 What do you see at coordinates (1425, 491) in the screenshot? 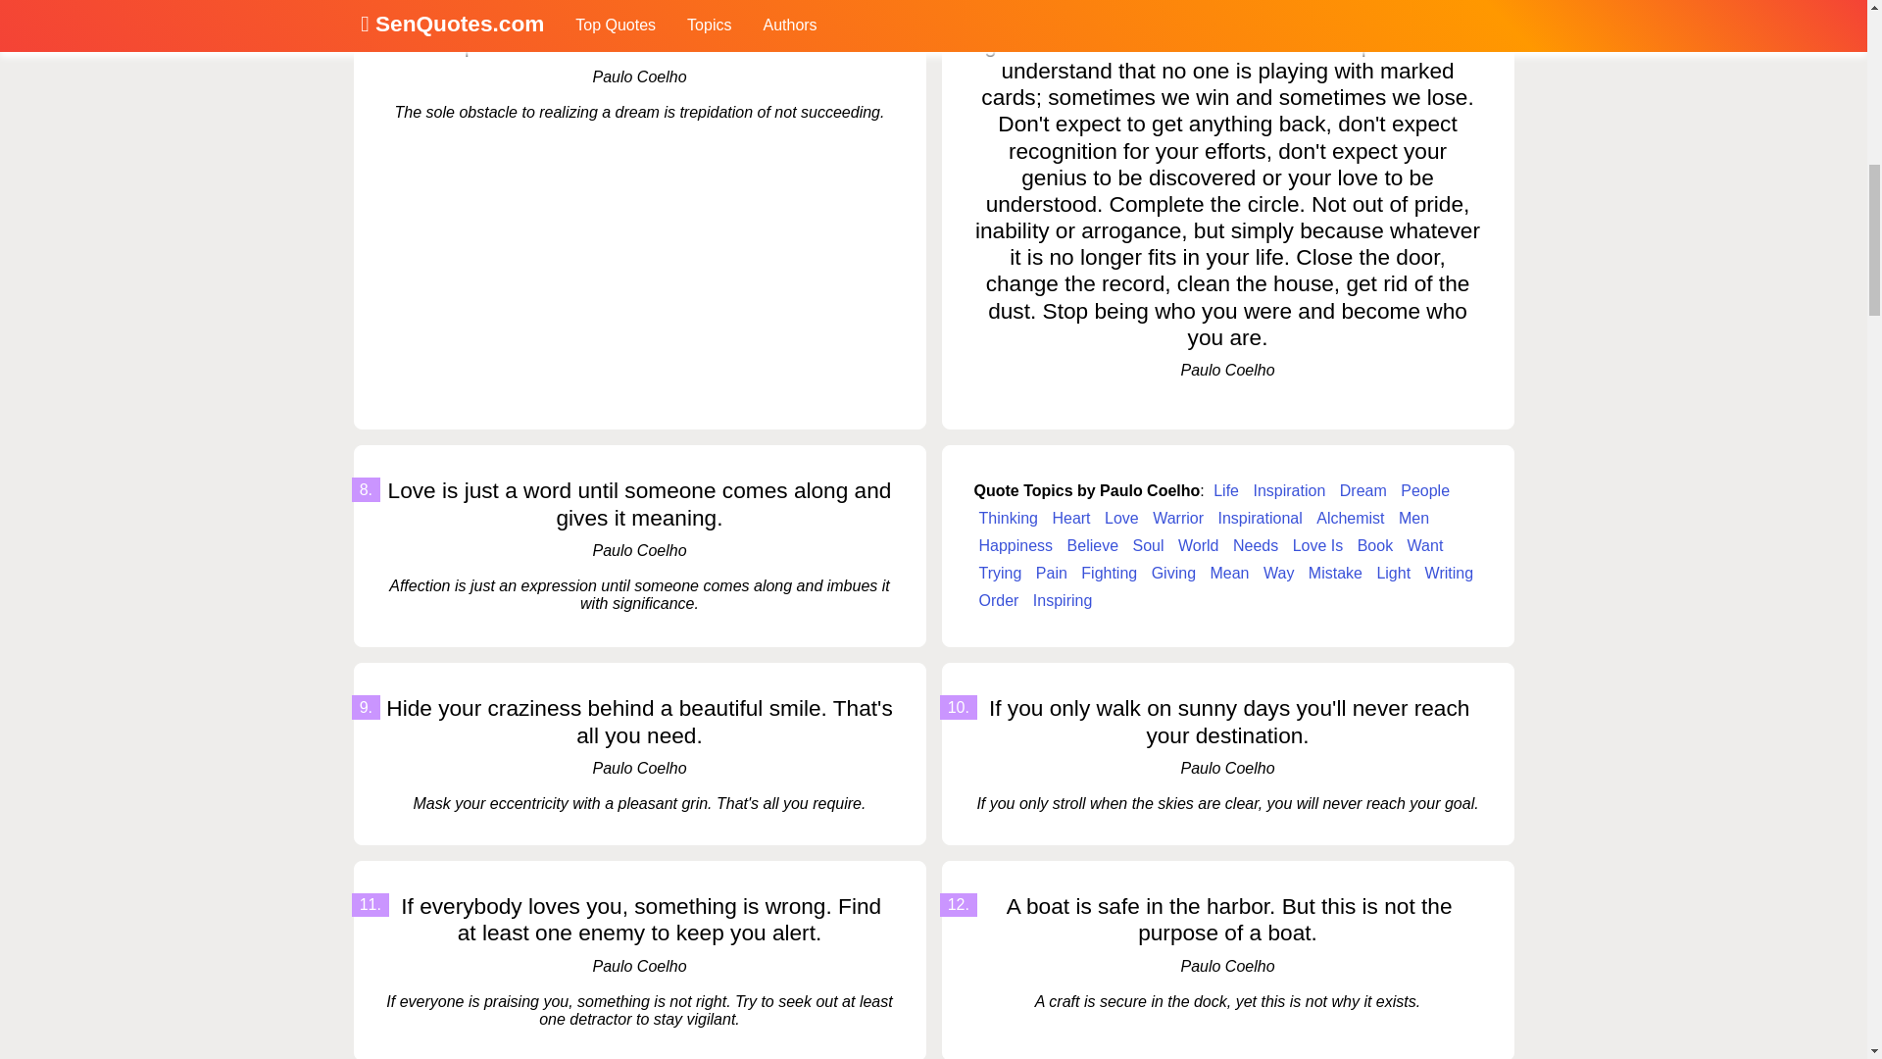
I see `People quotes` at bounding box center [1425, 491].